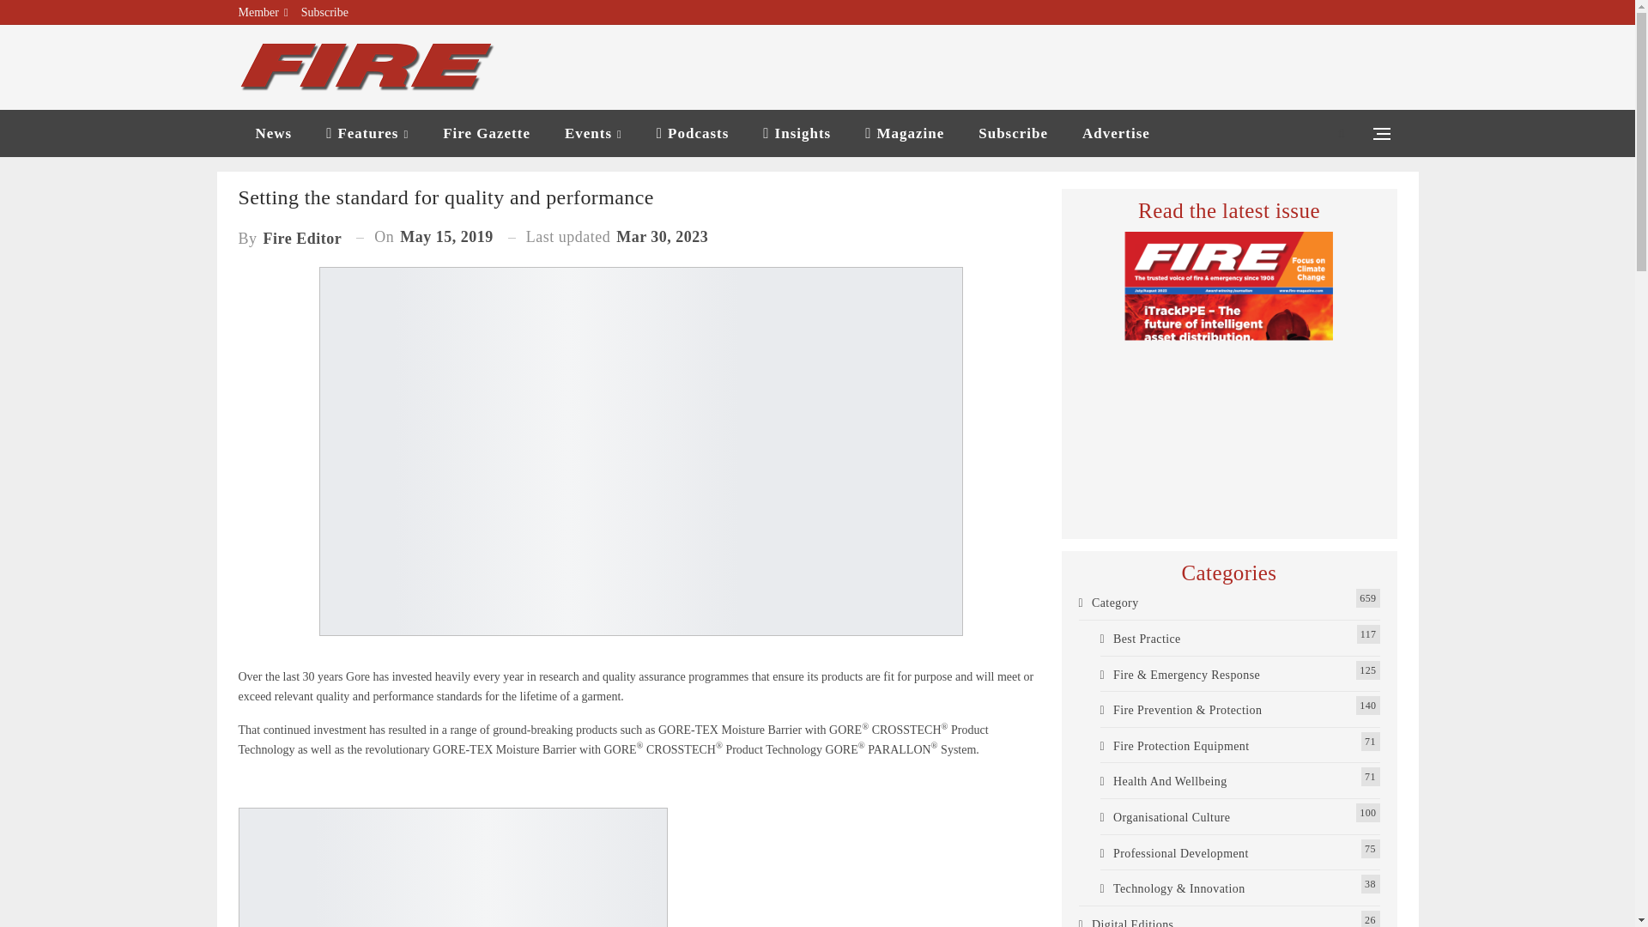  Describe the element at coordinates (324, 12) in the screenshot. I see `Subscribe` at that location.